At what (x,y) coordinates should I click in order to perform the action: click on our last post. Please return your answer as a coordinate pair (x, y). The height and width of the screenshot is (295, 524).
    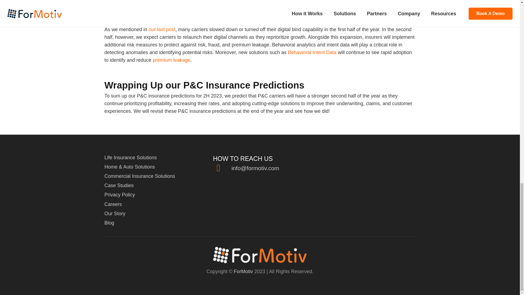
    Looking at the image, I should click on (162, 29).